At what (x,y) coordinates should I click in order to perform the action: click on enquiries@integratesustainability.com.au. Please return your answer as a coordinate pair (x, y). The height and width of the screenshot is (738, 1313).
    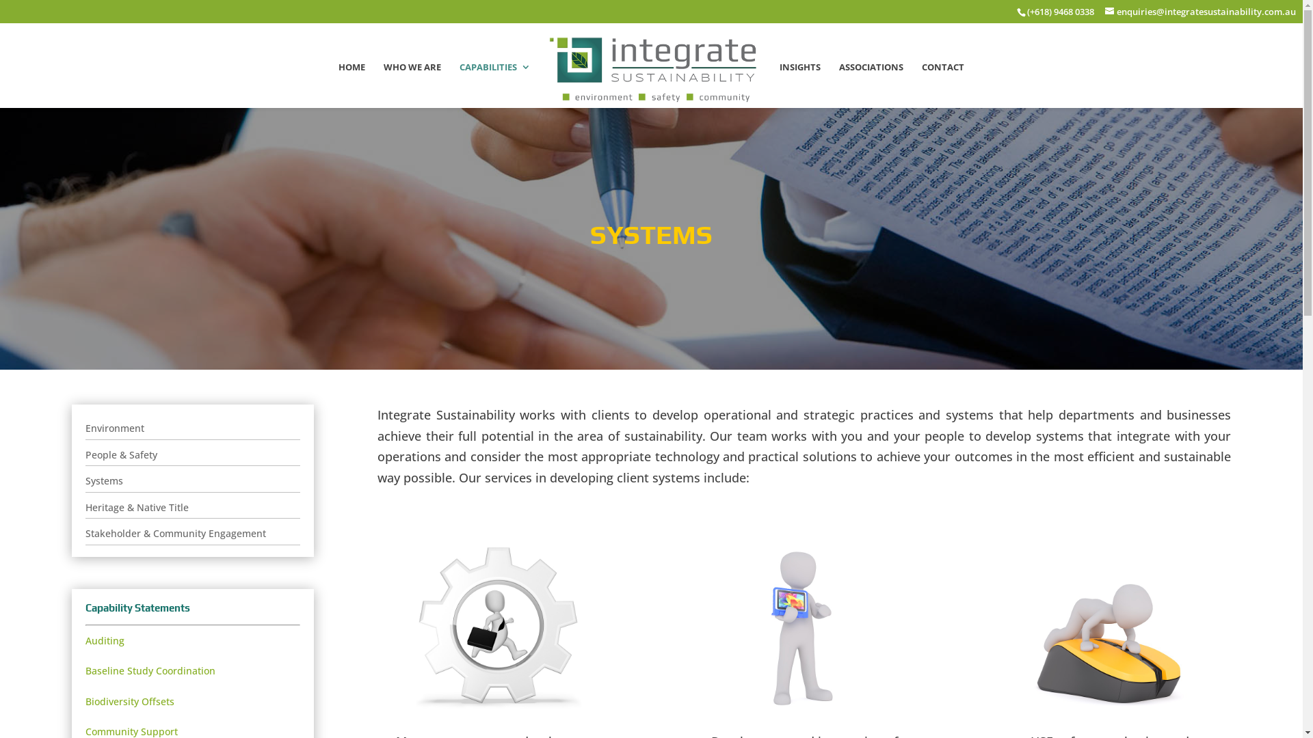
    Looking at the image, I should click on (1204, 12).